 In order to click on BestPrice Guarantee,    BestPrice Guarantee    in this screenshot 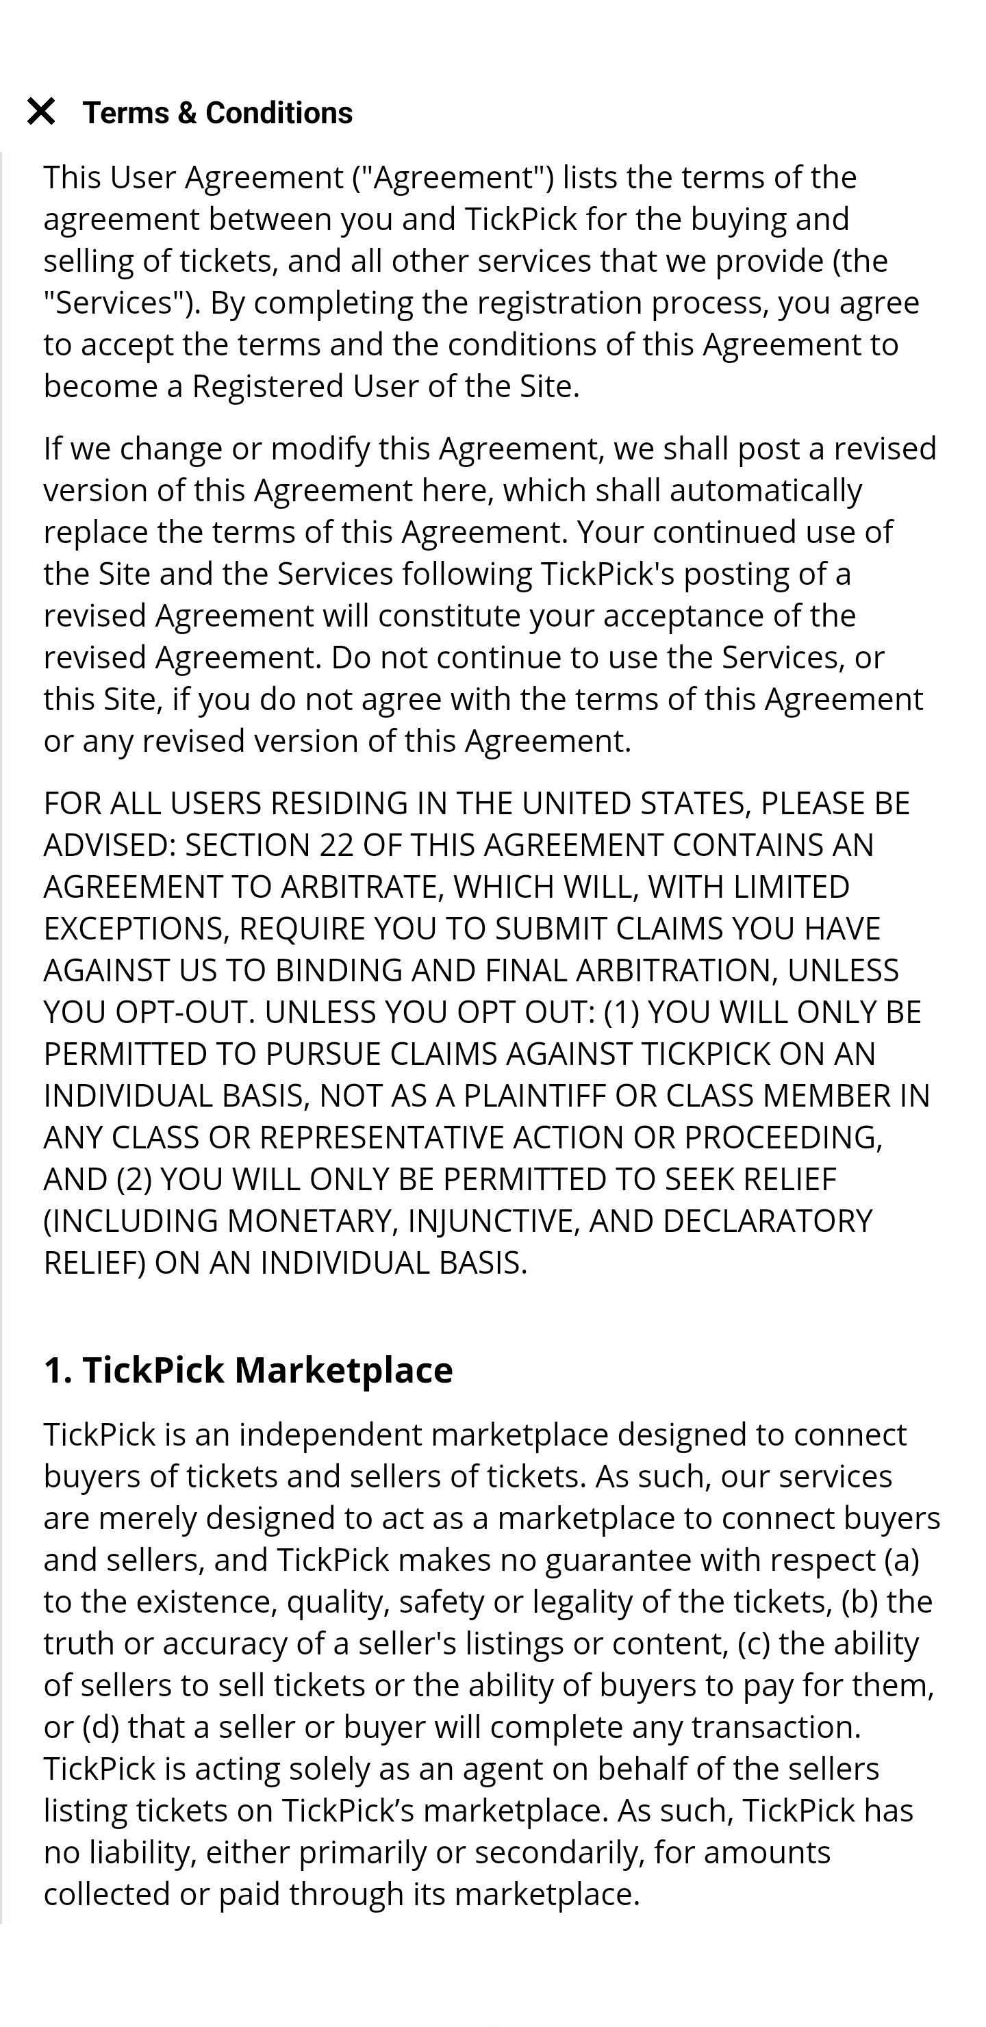, I will do `click(493, 1379)`.